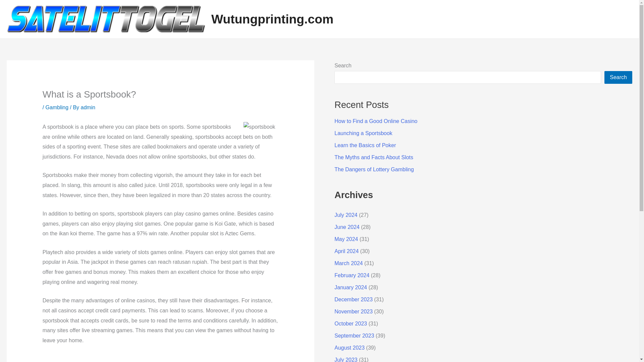 The width and height of the screenshot is (644, 362). Describe the element at coordinates (354, 299) in the screenshot. I see `December 2023` at that location.